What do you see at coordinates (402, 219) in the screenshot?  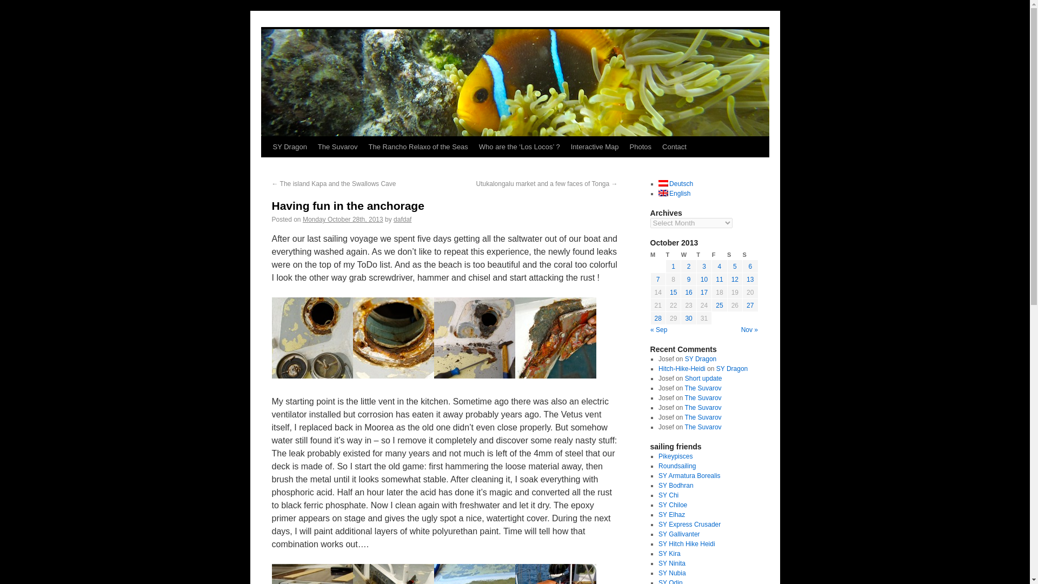 I see `dafdaf` at bounding box center [402, 219].